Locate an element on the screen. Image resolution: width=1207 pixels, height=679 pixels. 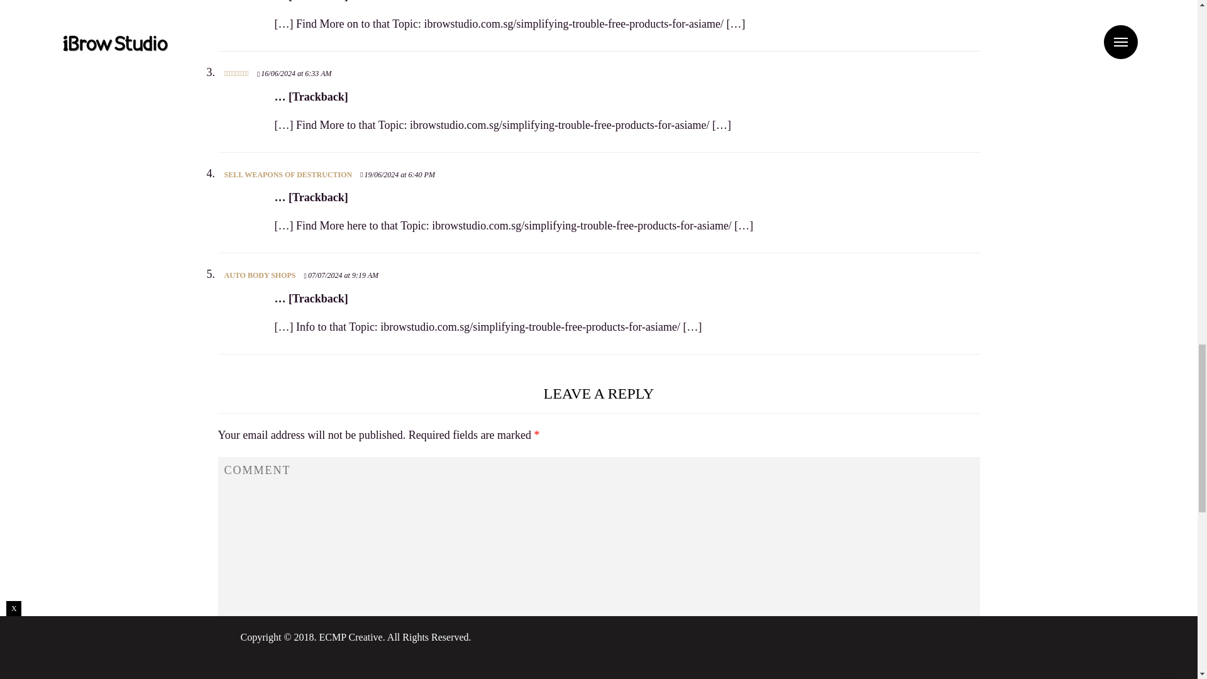
AUTO BODY SHOPS is located at coordinates (259, 275).